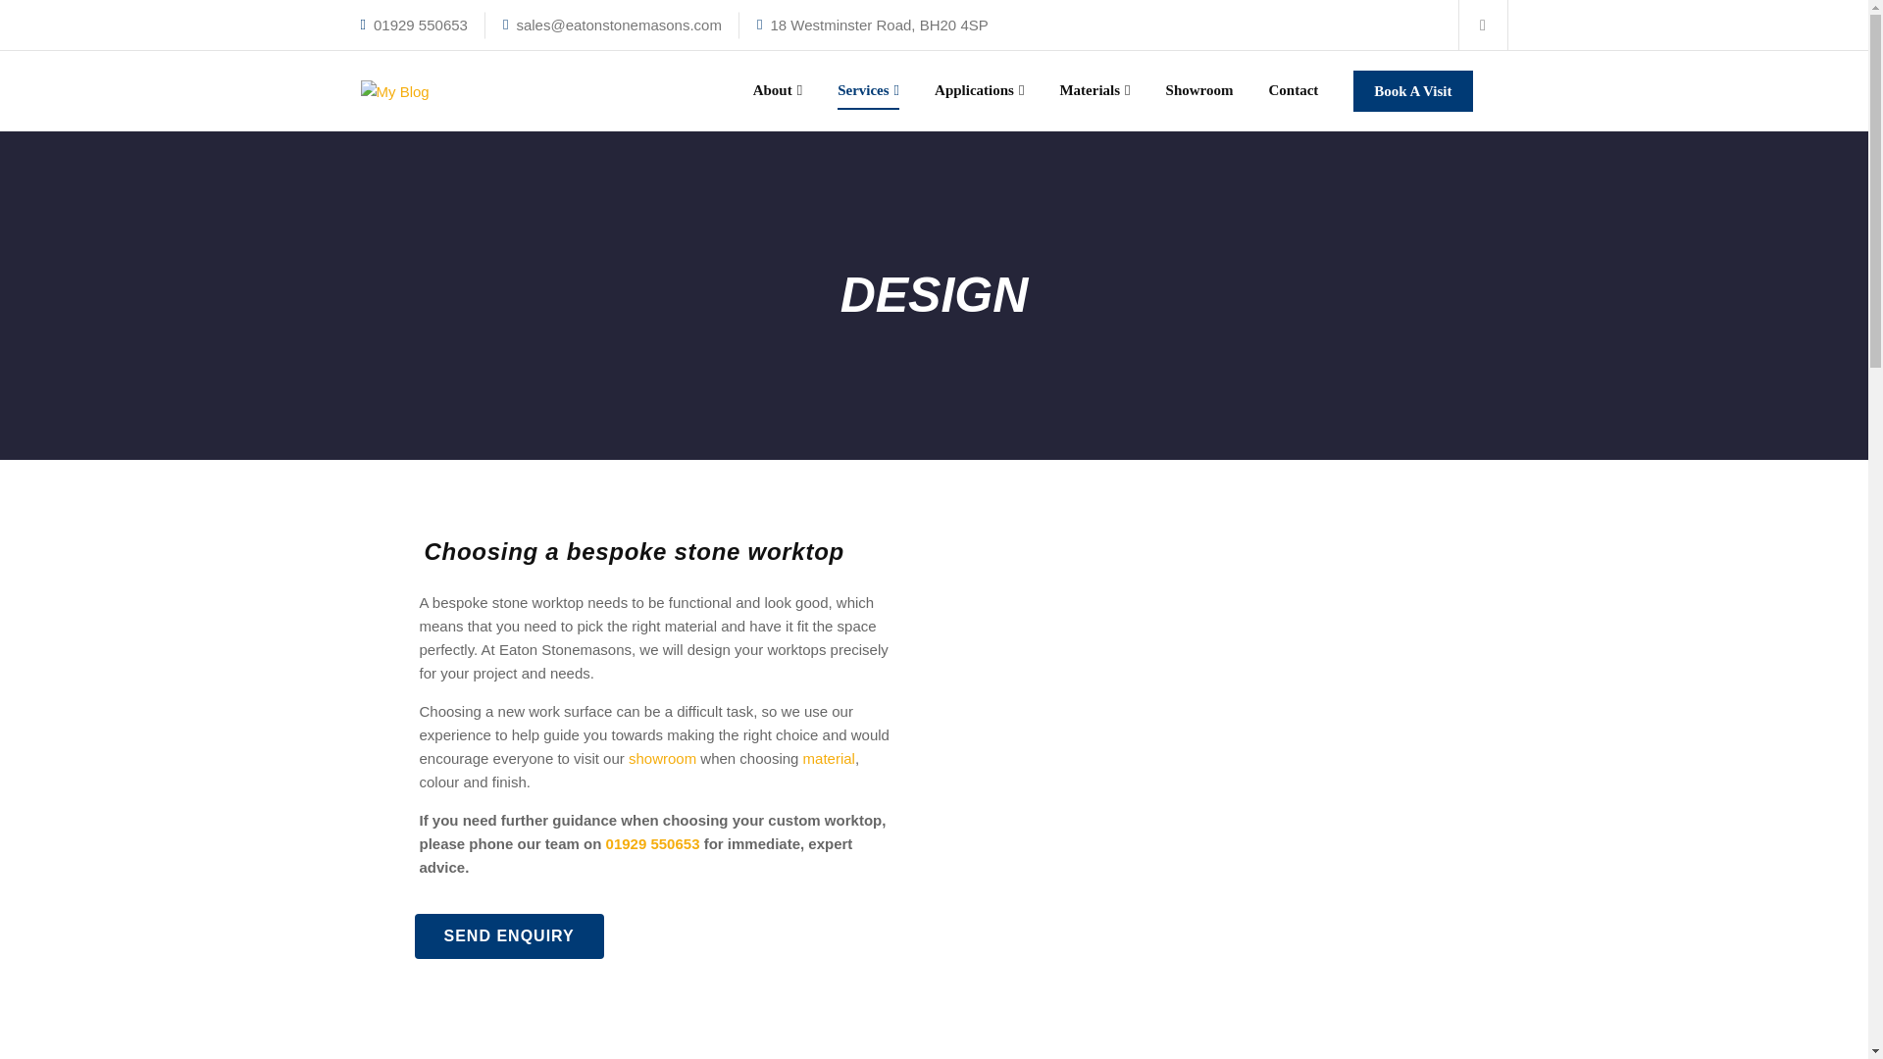 The width and height of the screenshot is (1883, 1059). I want to click on 01929 550653, so click(653, 843).